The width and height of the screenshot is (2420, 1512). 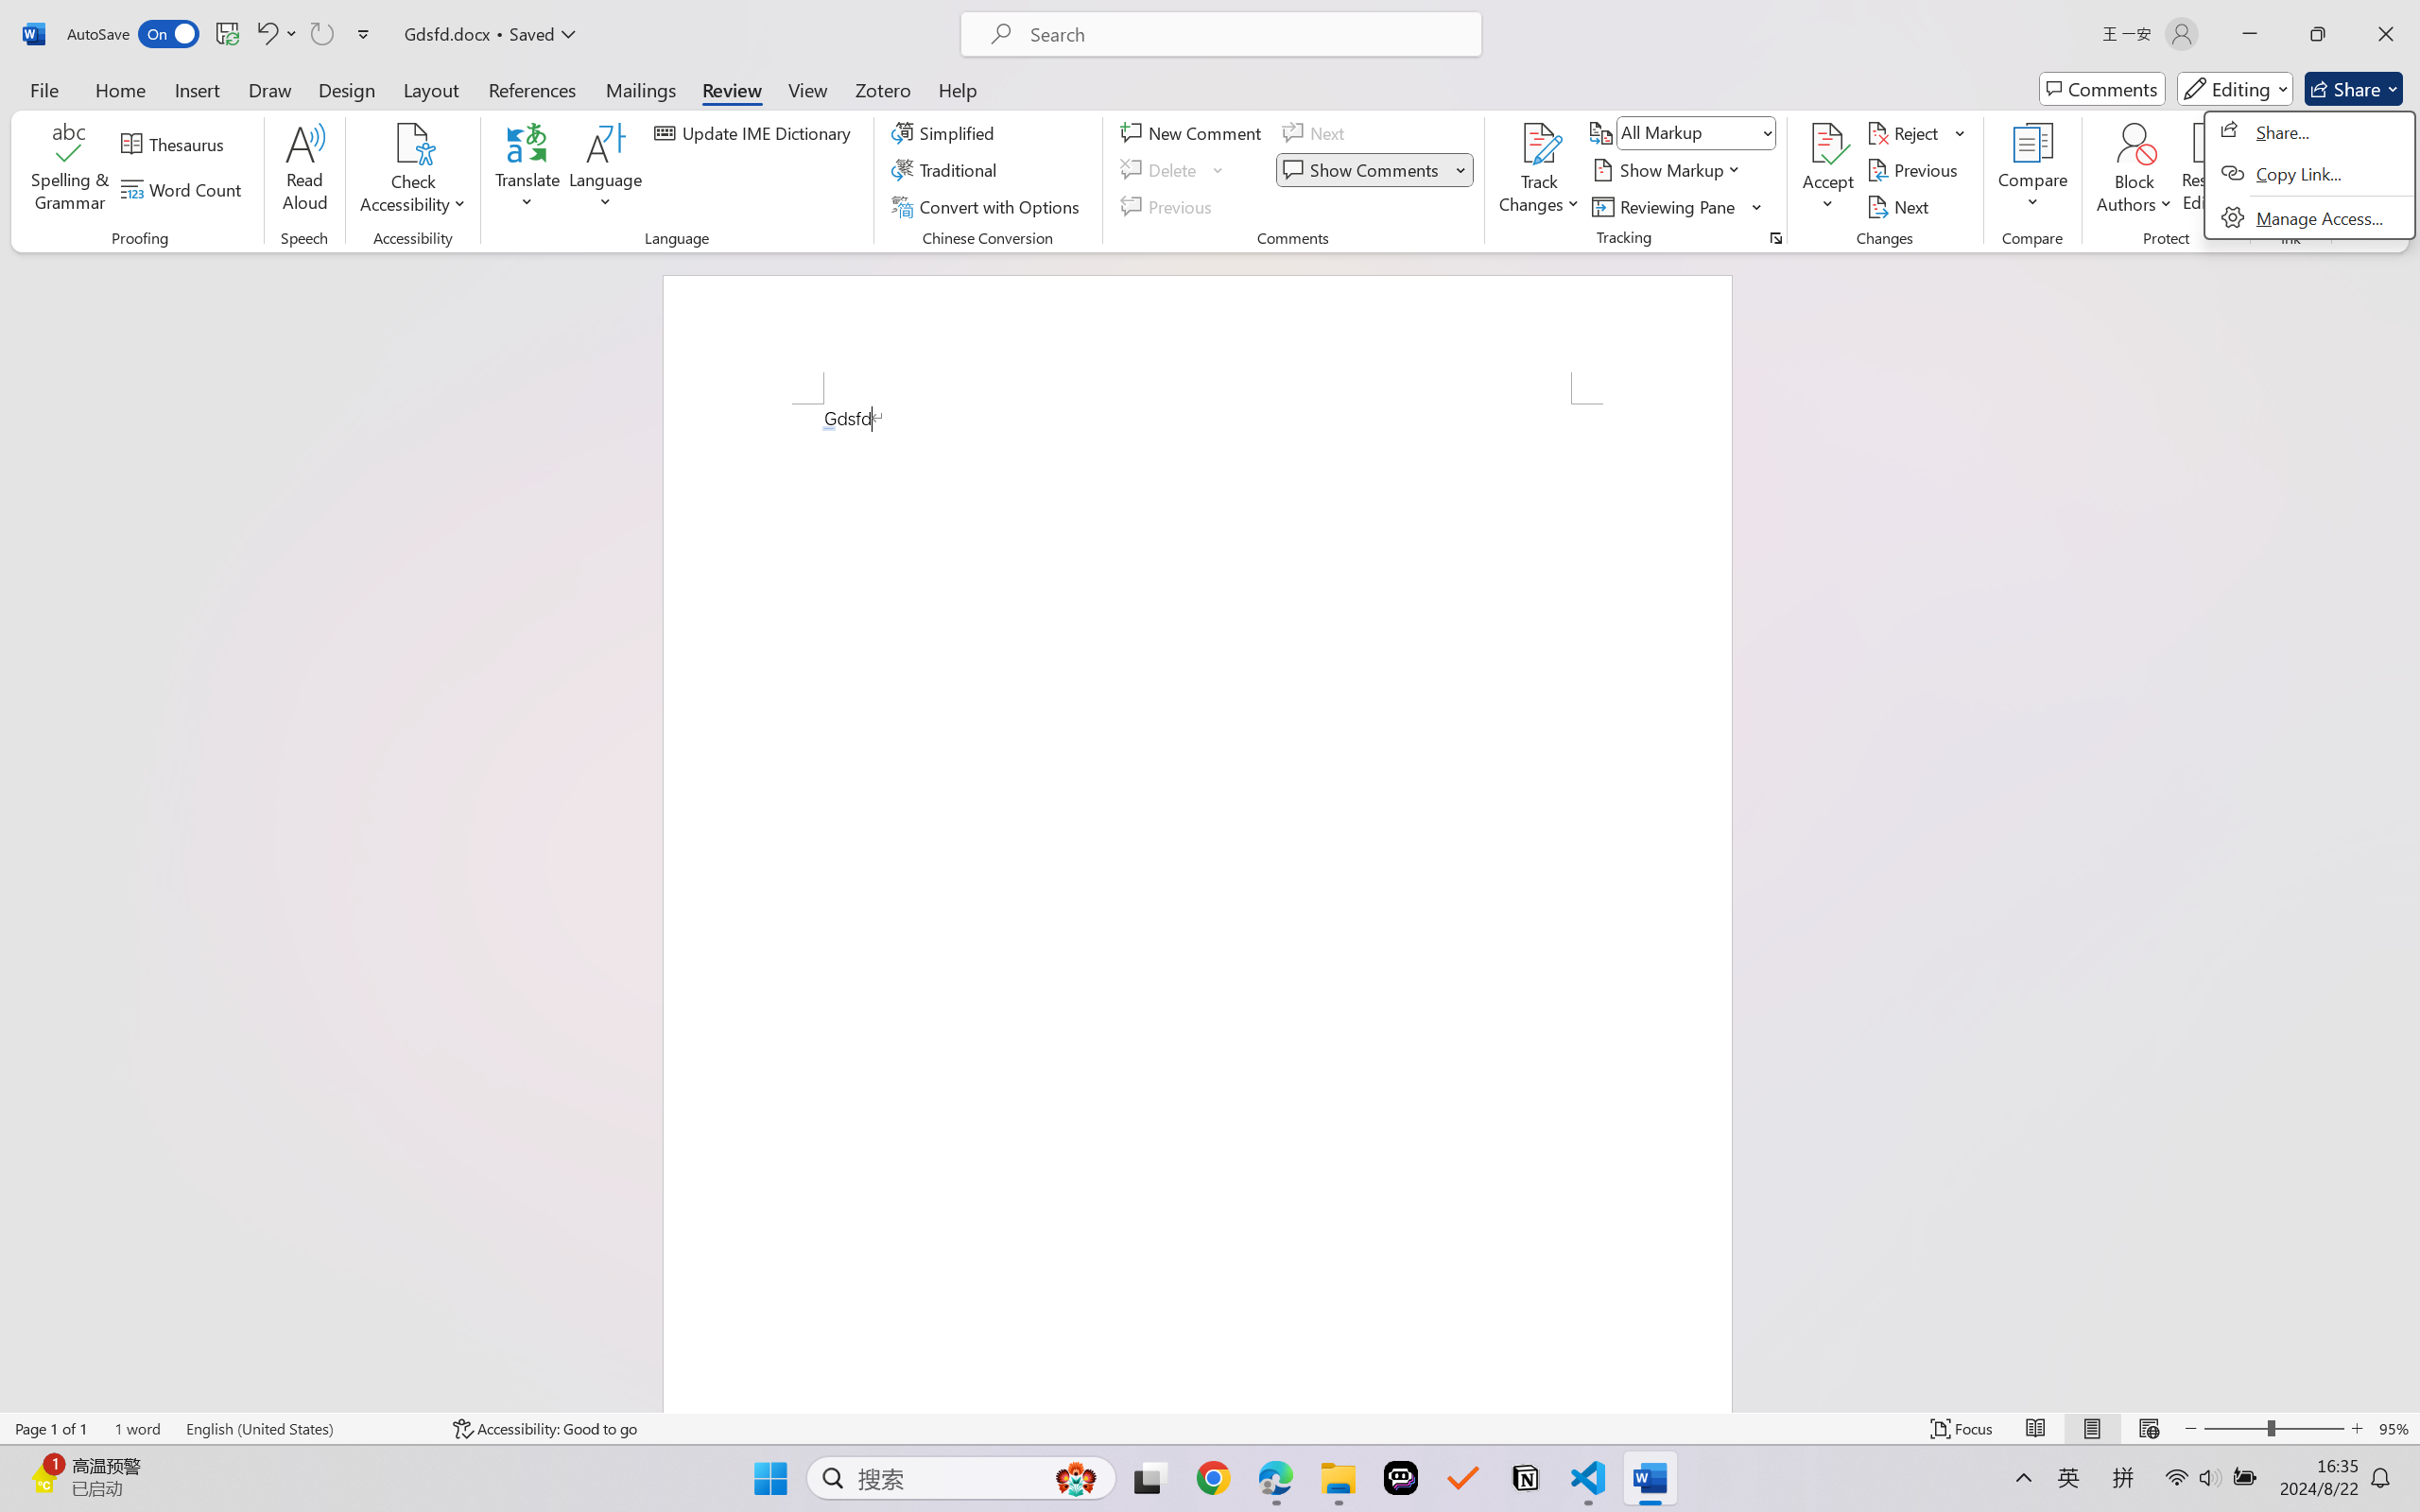 I want to click on Delete, so click(x=1174, y=170).